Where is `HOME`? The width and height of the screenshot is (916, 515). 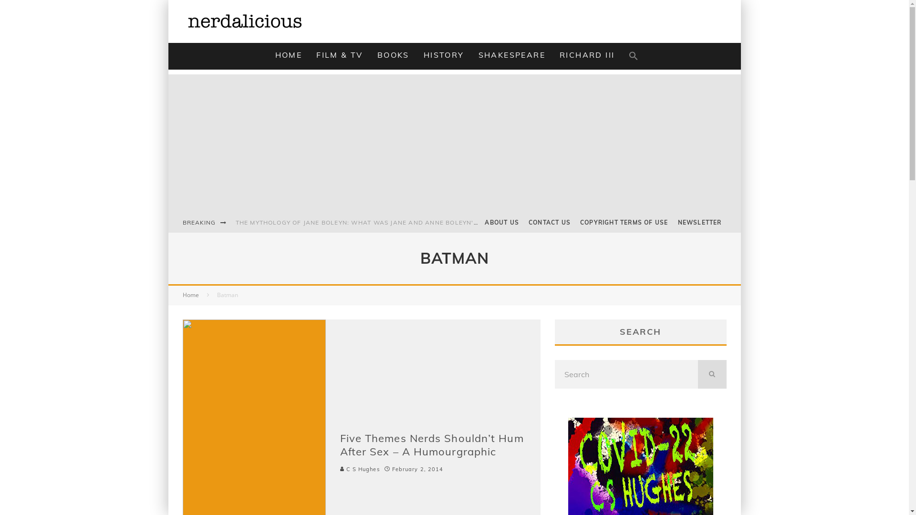 HOME is located at coordinates (289, 55).